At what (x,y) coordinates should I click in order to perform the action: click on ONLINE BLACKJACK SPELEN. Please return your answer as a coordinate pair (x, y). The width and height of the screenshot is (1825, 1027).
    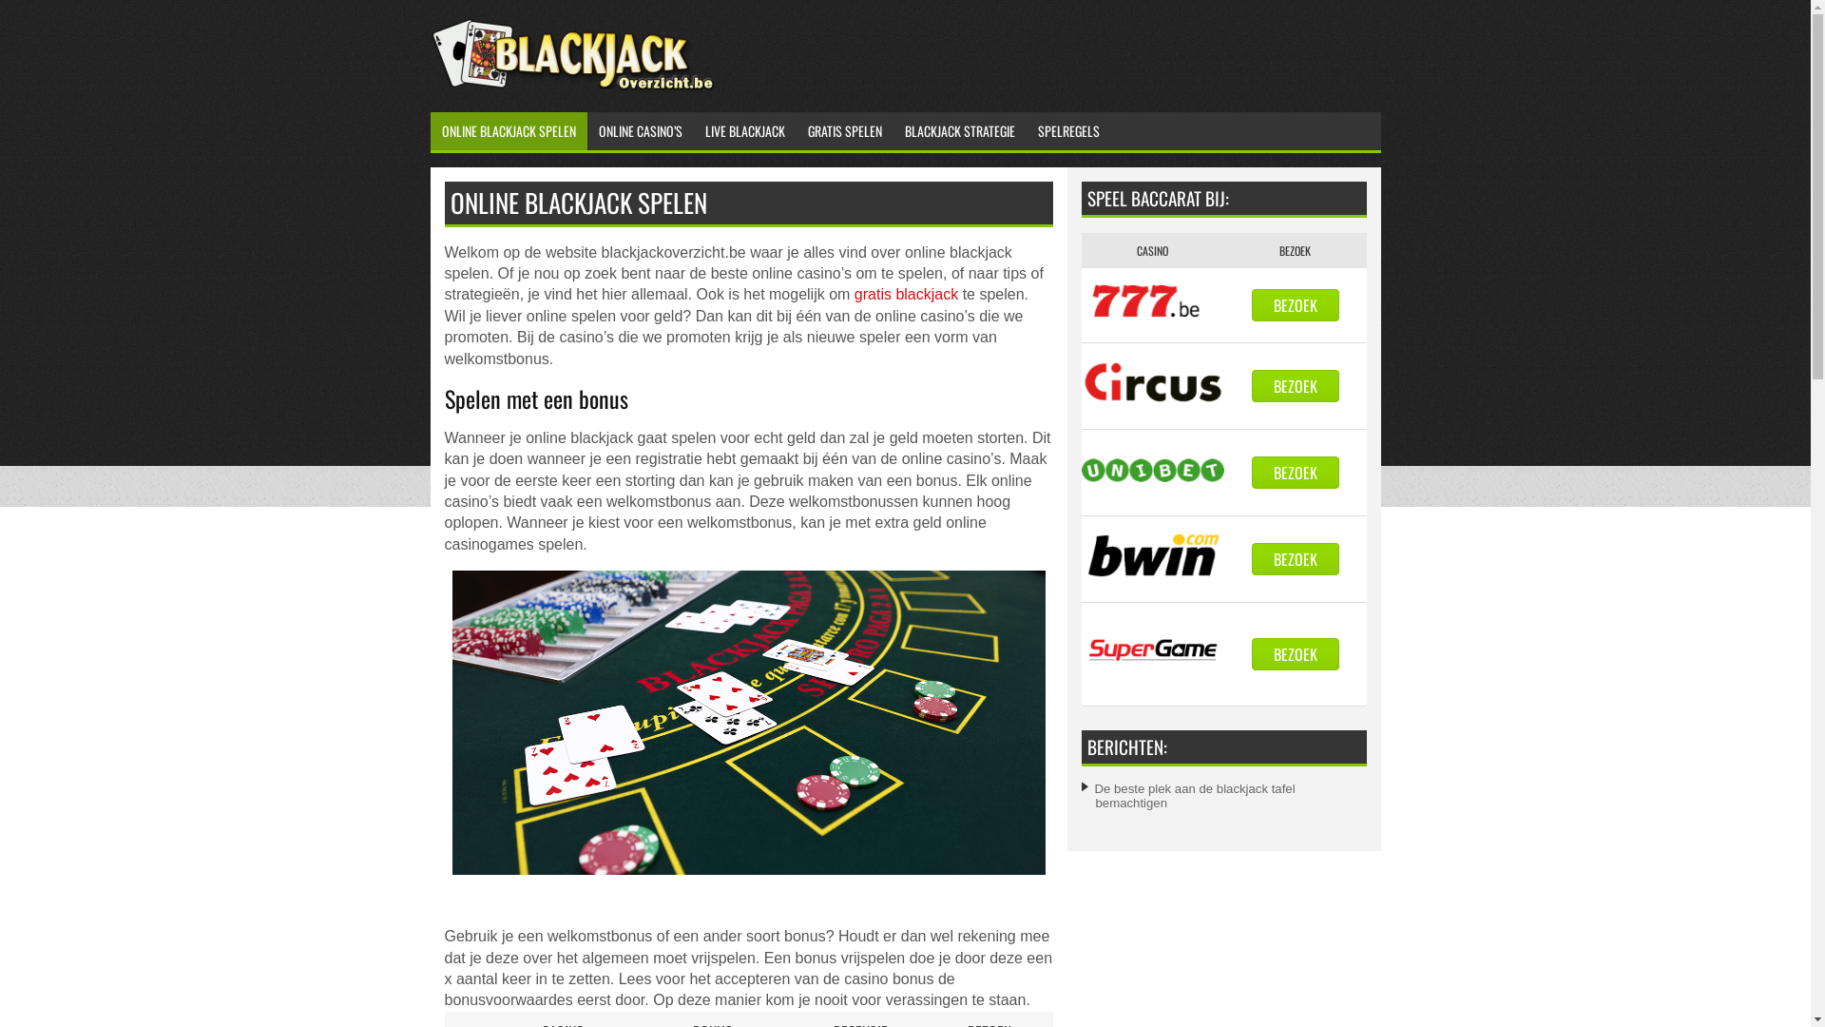
    Looking at the image, I should click on (508, 131).